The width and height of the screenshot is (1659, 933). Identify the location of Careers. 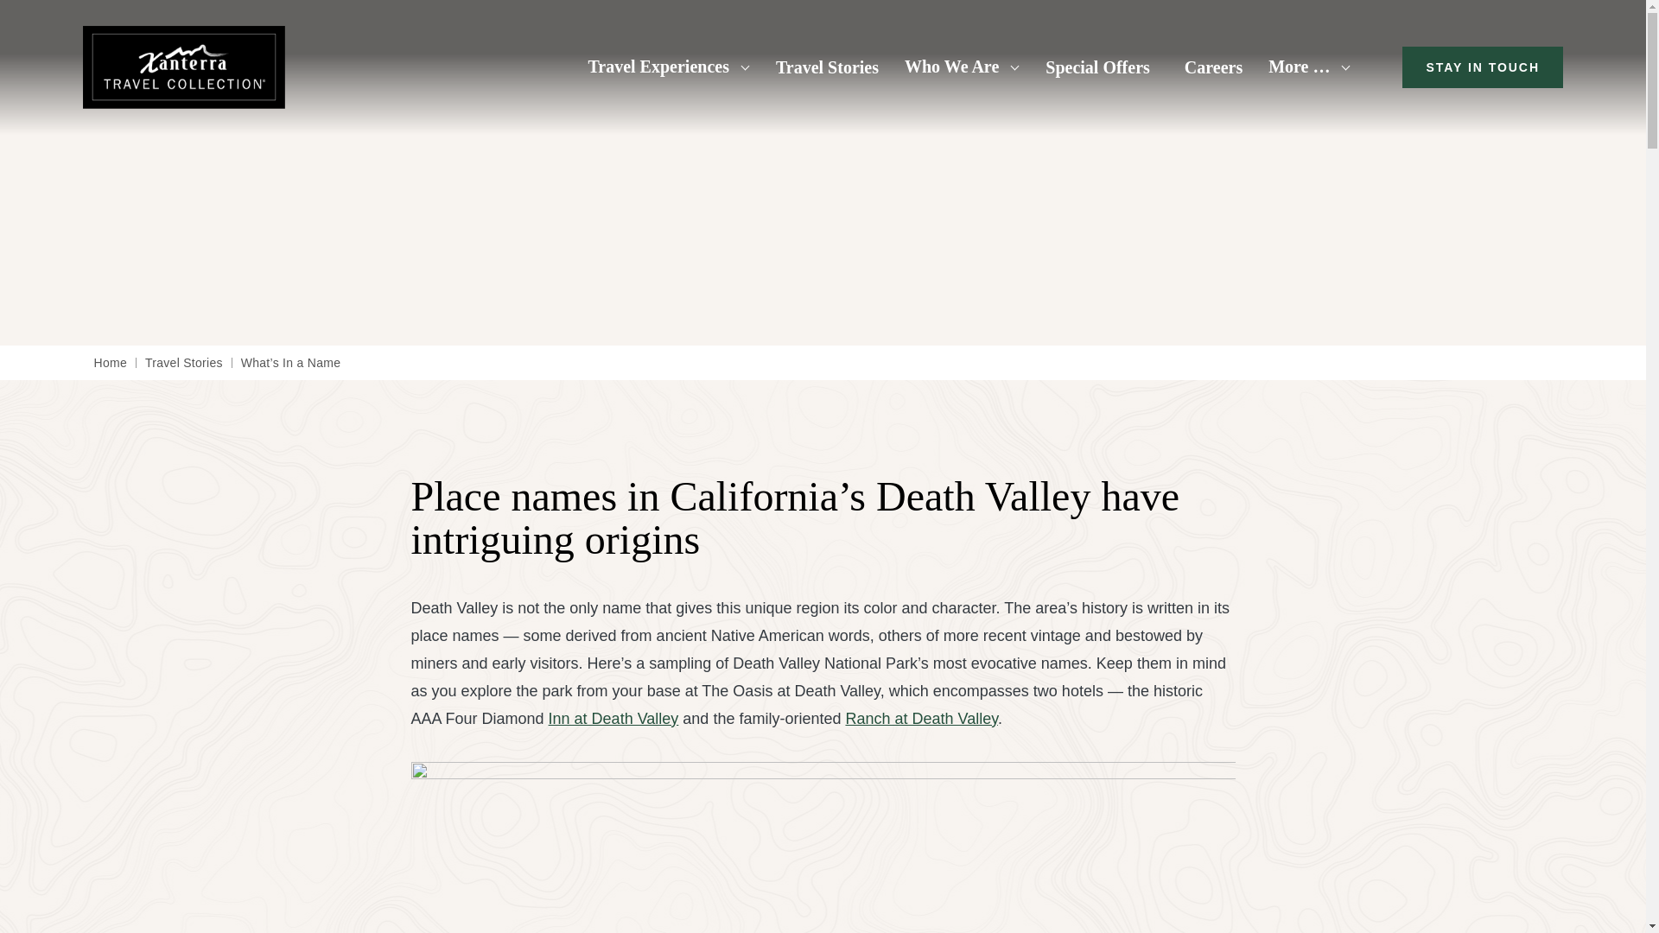
(1213, 67).